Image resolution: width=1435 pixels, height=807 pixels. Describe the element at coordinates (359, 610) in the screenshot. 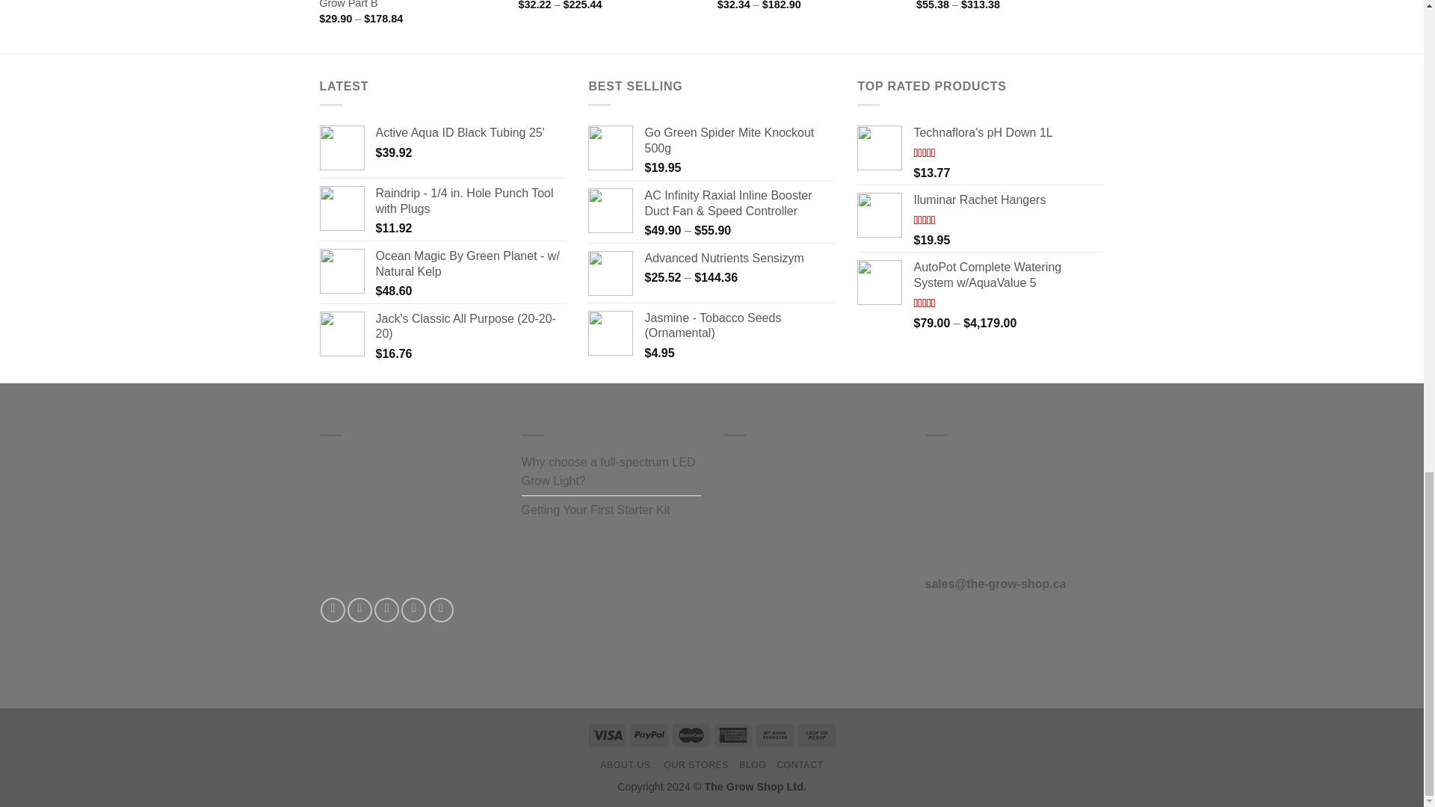

I see `Follow on Instagram` at that location.